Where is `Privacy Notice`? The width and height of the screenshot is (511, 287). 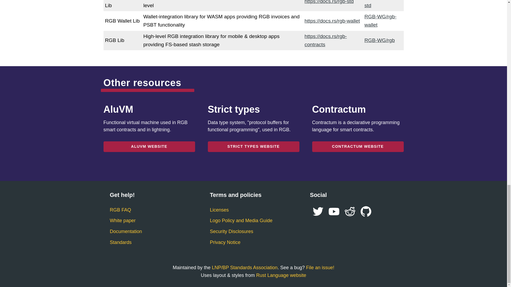 Privacy Notice is located at coordinates (225, 242).